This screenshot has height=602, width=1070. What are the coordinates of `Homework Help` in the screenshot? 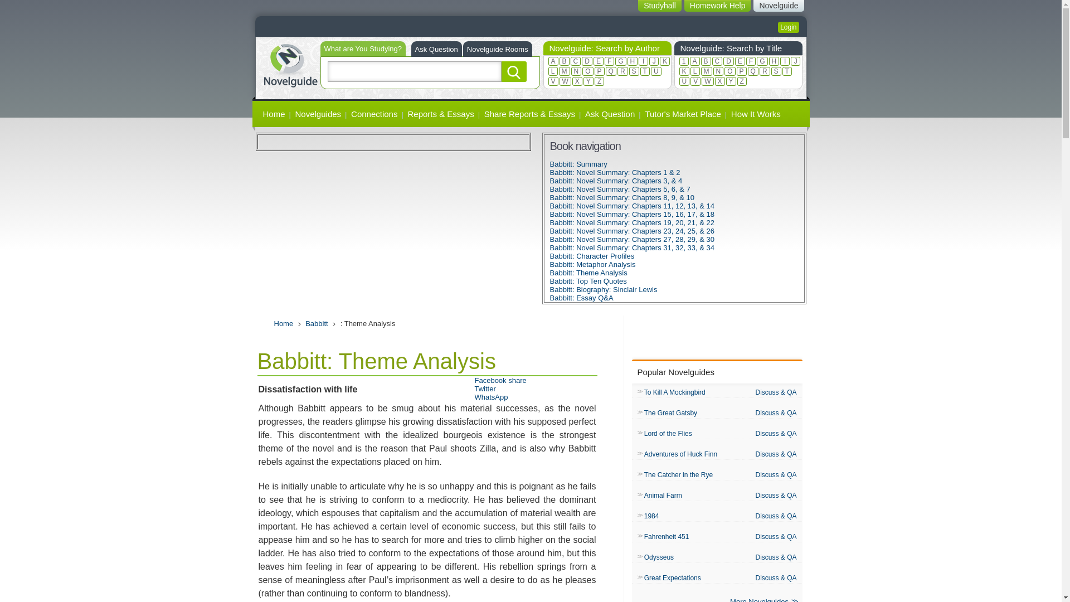 It's located at (718, 6).